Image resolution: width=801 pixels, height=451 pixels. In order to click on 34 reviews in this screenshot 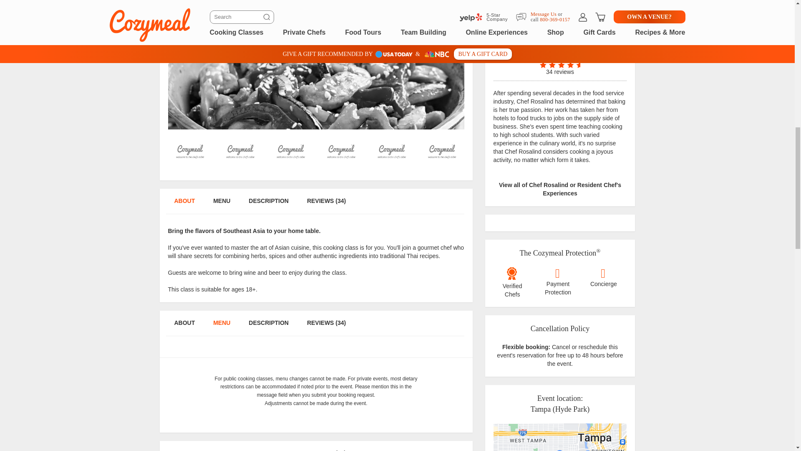, I will do `click(560, 68)`.